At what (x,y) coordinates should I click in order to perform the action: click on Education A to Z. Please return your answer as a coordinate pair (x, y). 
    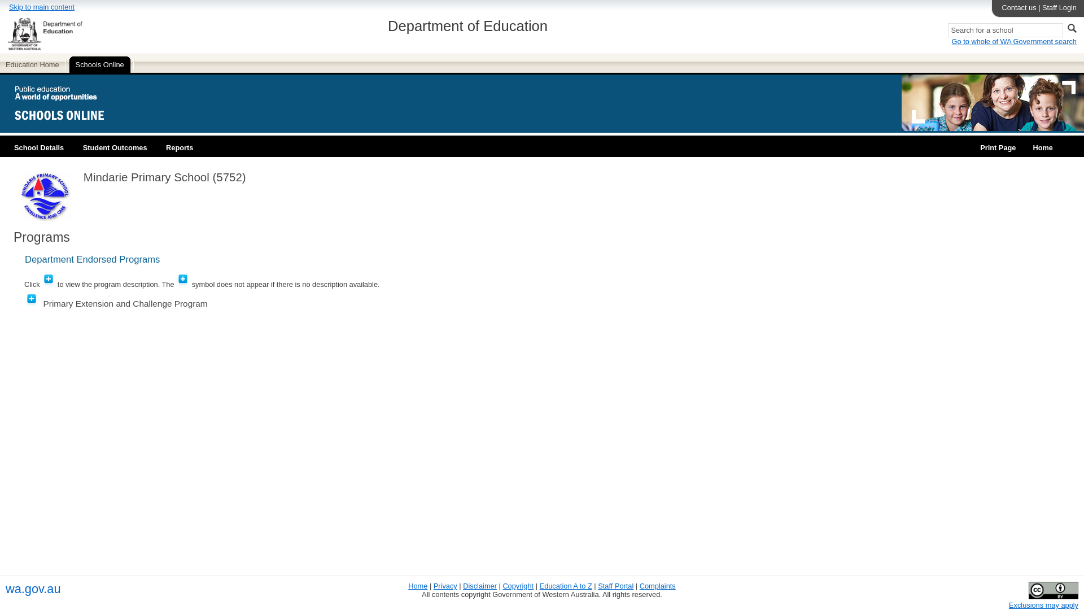
    Looking at the image, I should click on (566, 586).